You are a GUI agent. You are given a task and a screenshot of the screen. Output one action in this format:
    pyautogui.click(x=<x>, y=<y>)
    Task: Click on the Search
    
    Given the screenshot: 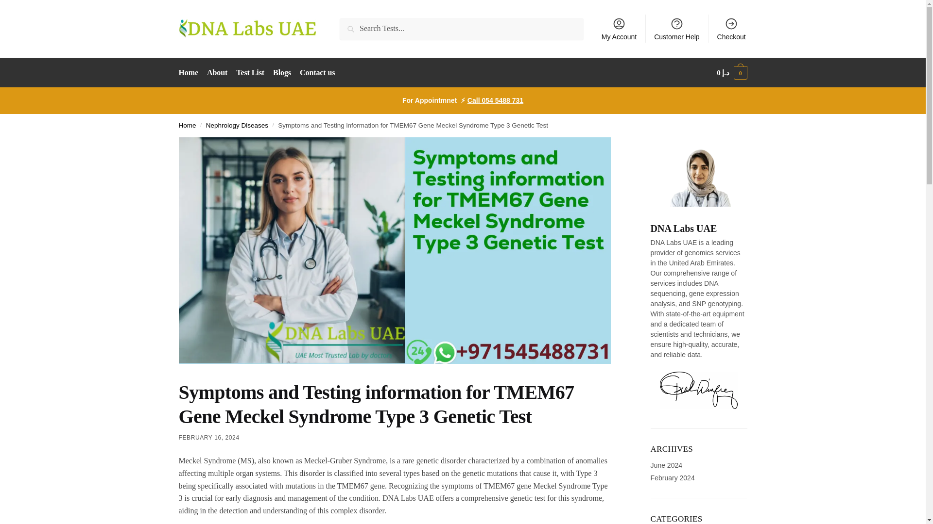 What is the action you would take?
    pyautogui.click(x=353, y=24)
    